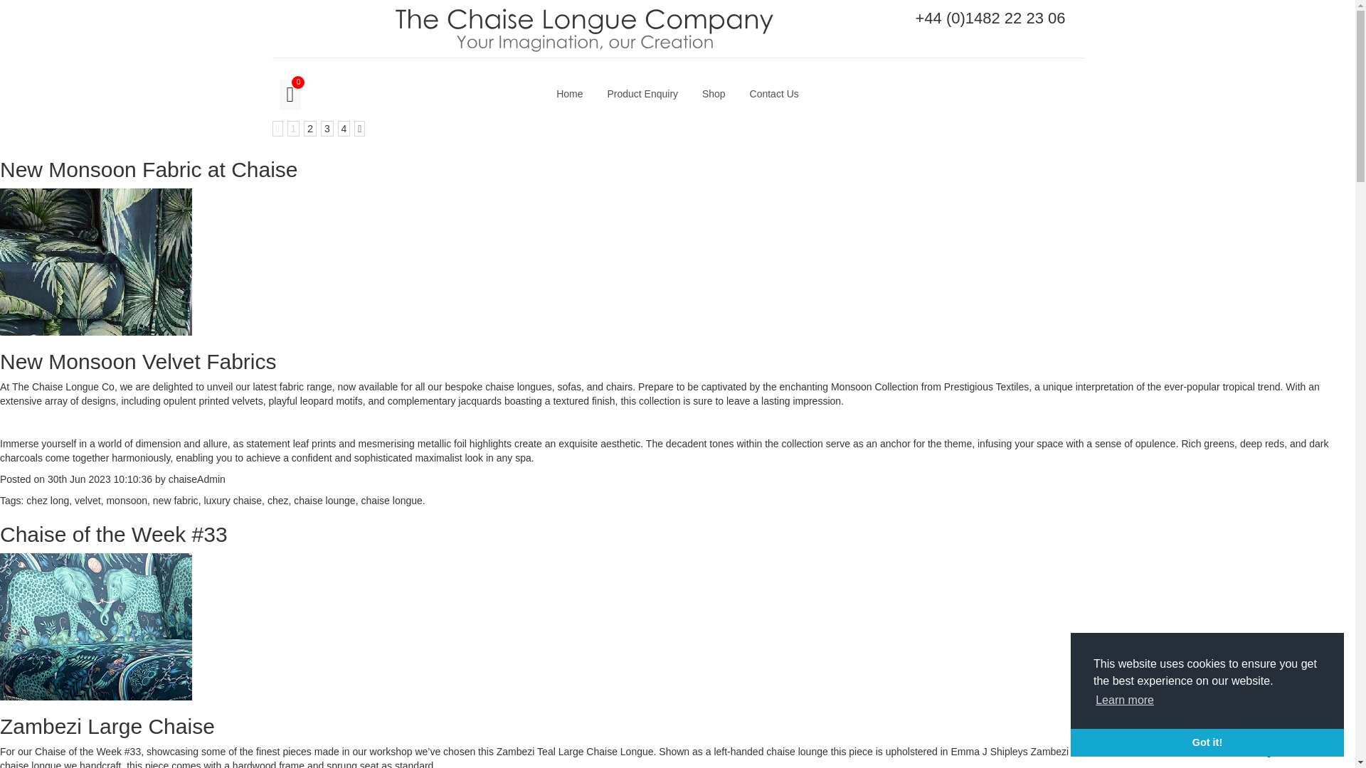 The width and height of the screenshot is (1366, 768). What do you see at coordinates (713, 93) in the screenshot?
I see `Shop` at bounding box center [713, 93].